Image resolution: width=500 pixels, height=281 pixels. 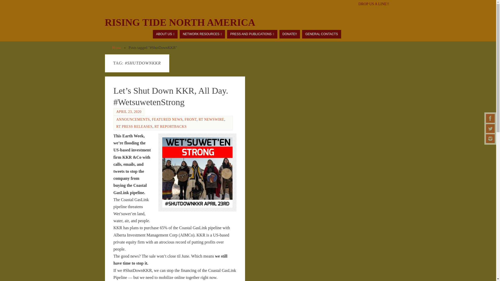 I want to click on ABOUT US, so click(x=165, y=34).